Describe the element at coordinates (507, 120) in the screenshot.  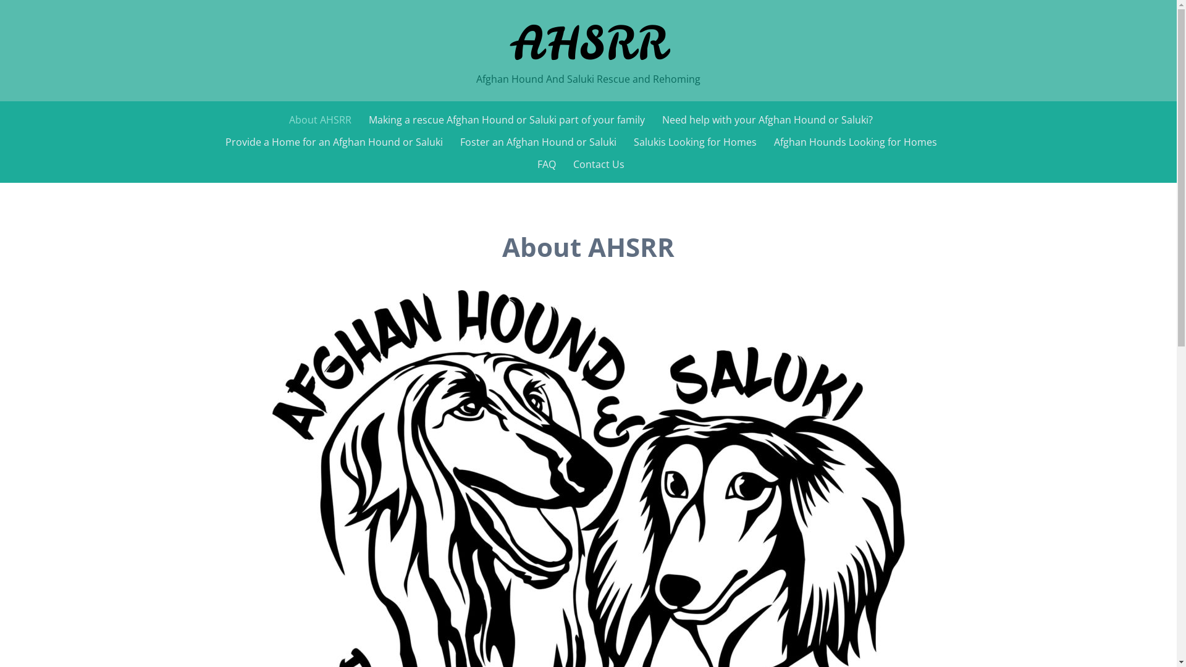
I see `Making a rescue Afghan Hound or Saluki part of your family` at that location.